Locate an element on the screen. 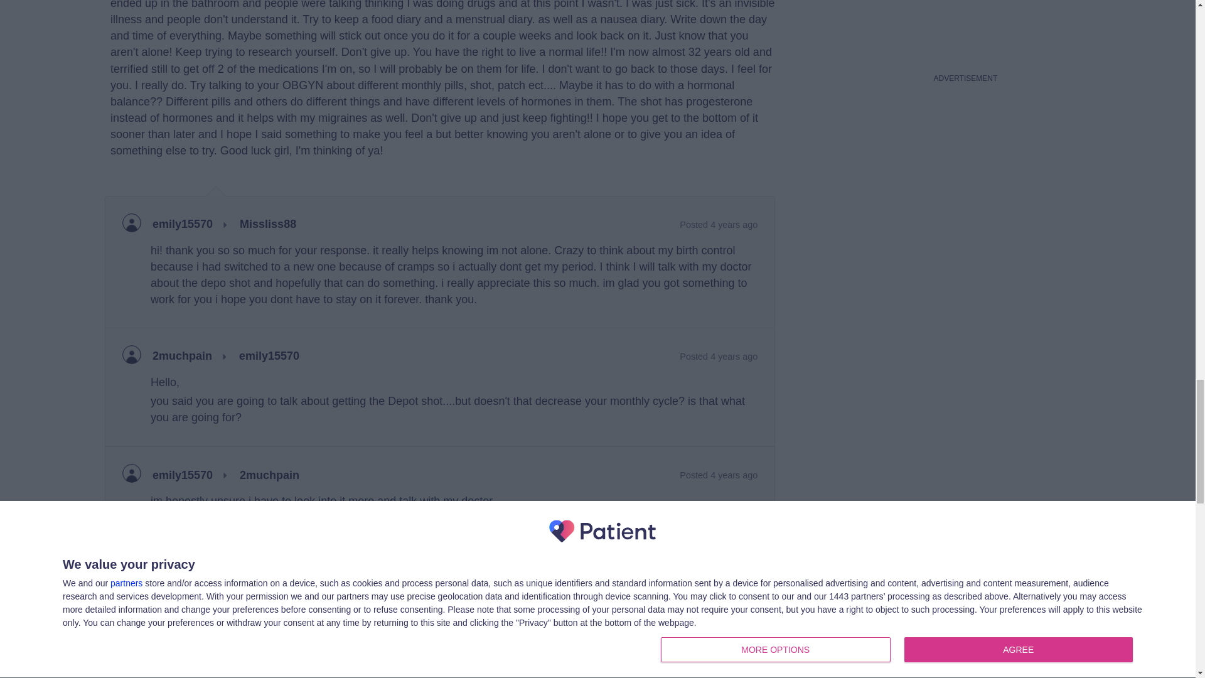  2muchpain is located at coordinates (269, 476).